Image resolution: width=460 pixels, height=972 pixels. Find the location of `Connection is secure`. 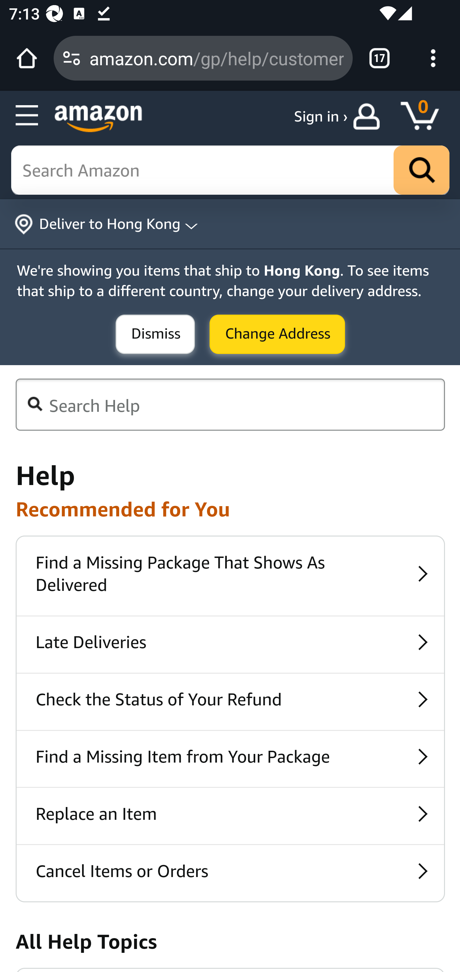

Connection is secure is located at coordinates (72, 58).